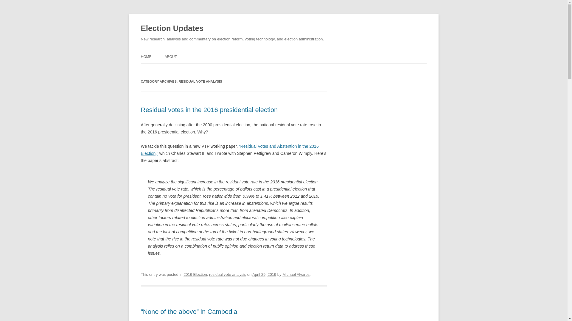  What do you see at coordinates (228, 274) in the screenshot?
I see `residual vote analysis` at bounding box center [228, 274].